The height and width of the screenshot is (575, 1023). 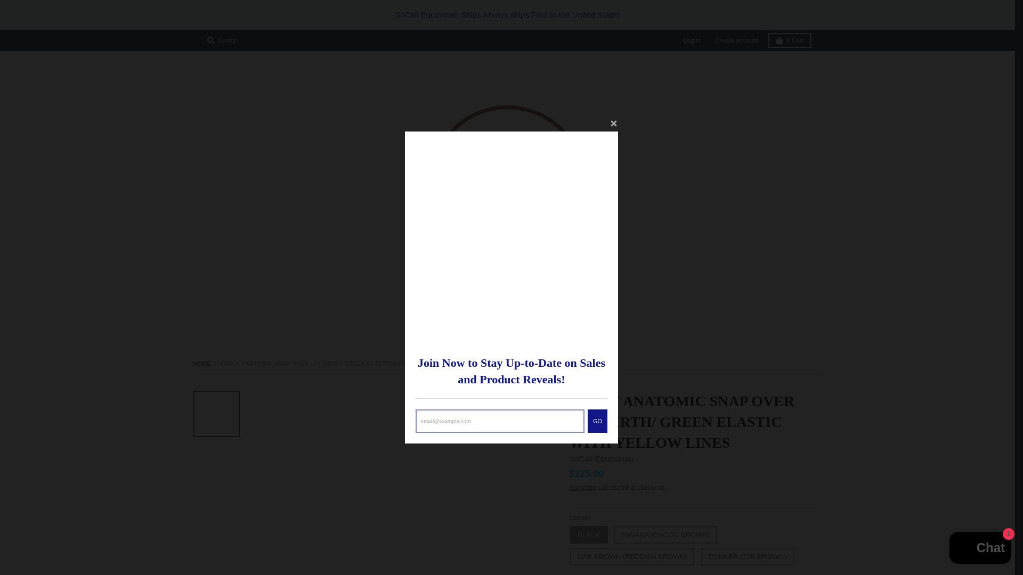 What do you see at coordinates (692, 40) in the screenshot?
I see `Log in` at bounding box center [692, 40].